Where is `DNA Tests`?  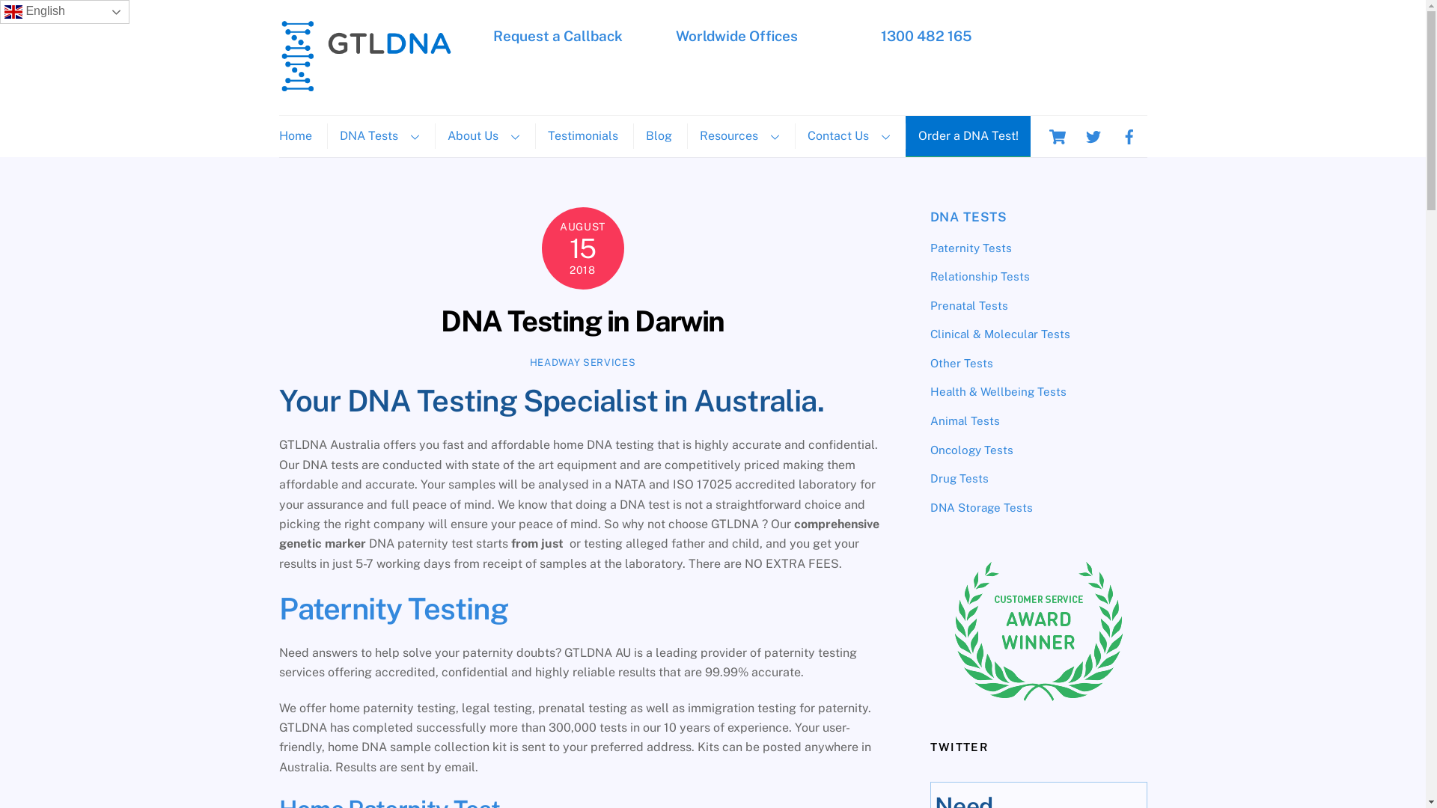
DNA Tests is located at coordinates (379, 136).